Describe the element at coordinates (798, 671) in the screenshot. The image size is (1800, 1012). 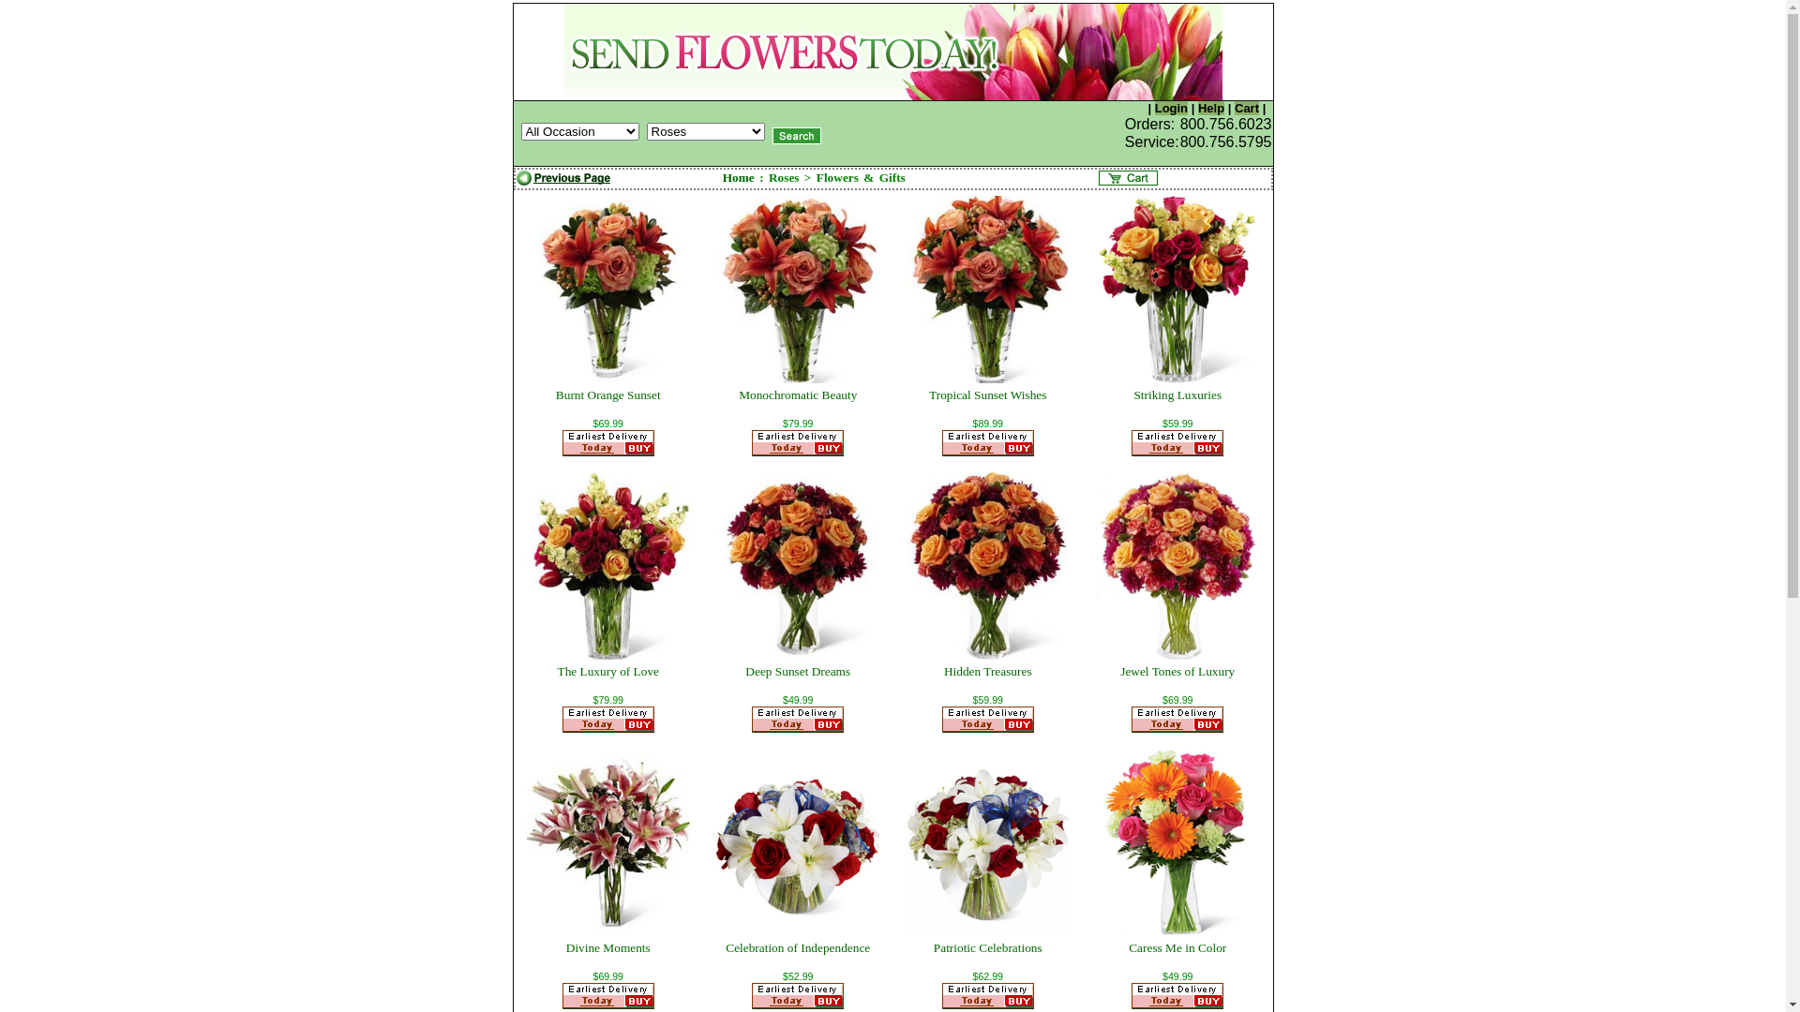
I see `Deep Sunset Dreams` at that location.